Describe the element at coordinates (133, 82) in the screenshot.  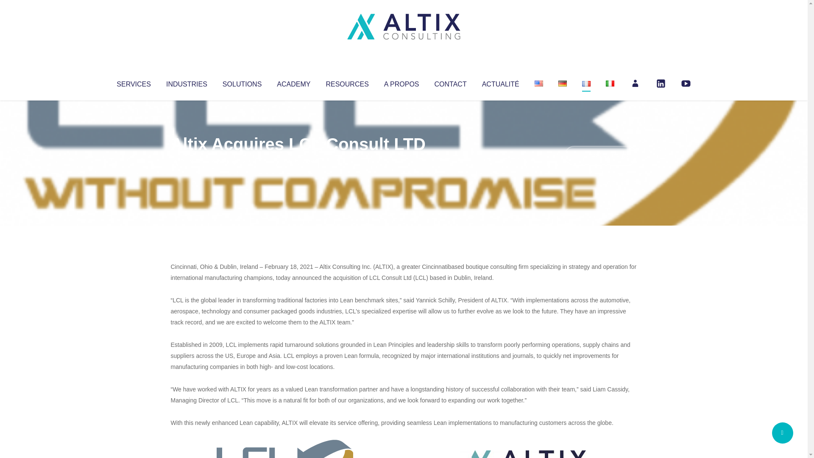
I see `SERVICES` at that location.